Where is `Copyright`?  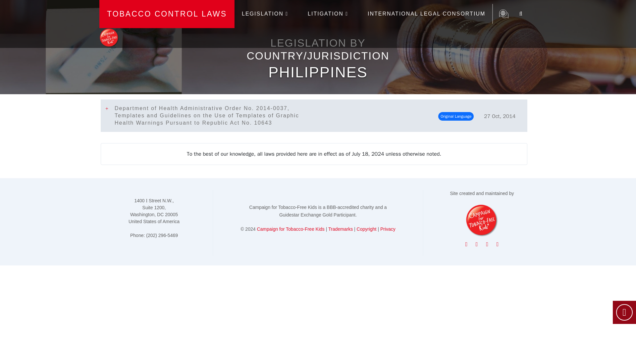
Copyright is located at coordinates (366, 229).